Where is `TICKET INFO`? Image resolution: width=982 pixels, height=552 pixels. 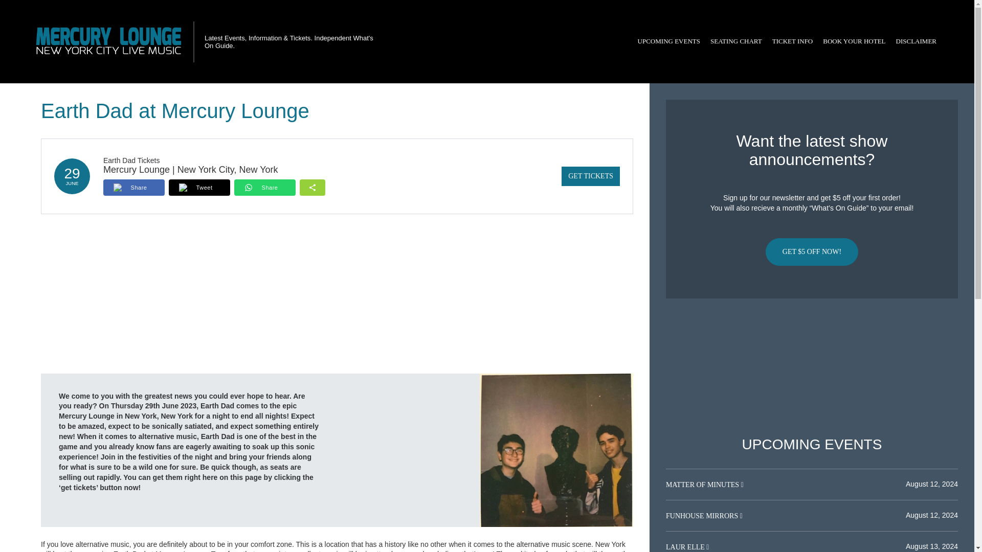
TICKET INFO is located at coordinates (792, 41).